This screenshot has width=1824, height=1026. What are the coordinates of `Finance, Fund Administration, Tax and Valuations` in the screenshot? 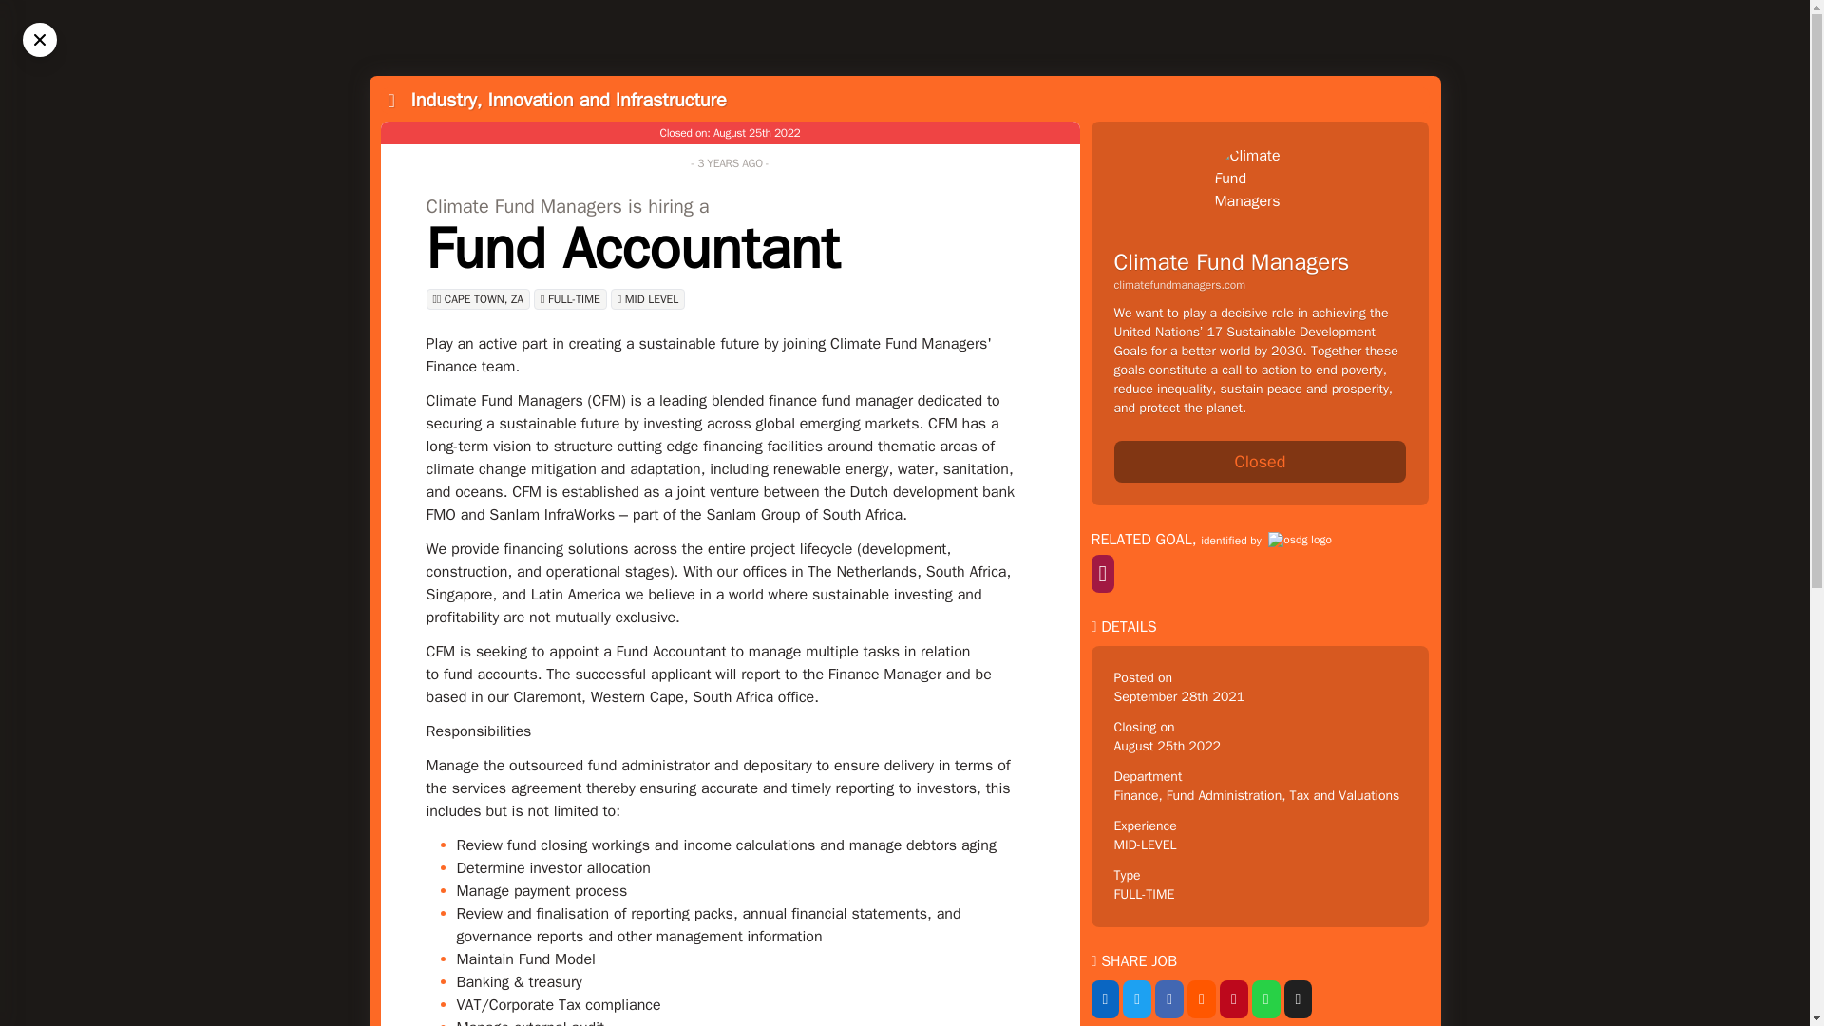 It's located at (1256, 795).